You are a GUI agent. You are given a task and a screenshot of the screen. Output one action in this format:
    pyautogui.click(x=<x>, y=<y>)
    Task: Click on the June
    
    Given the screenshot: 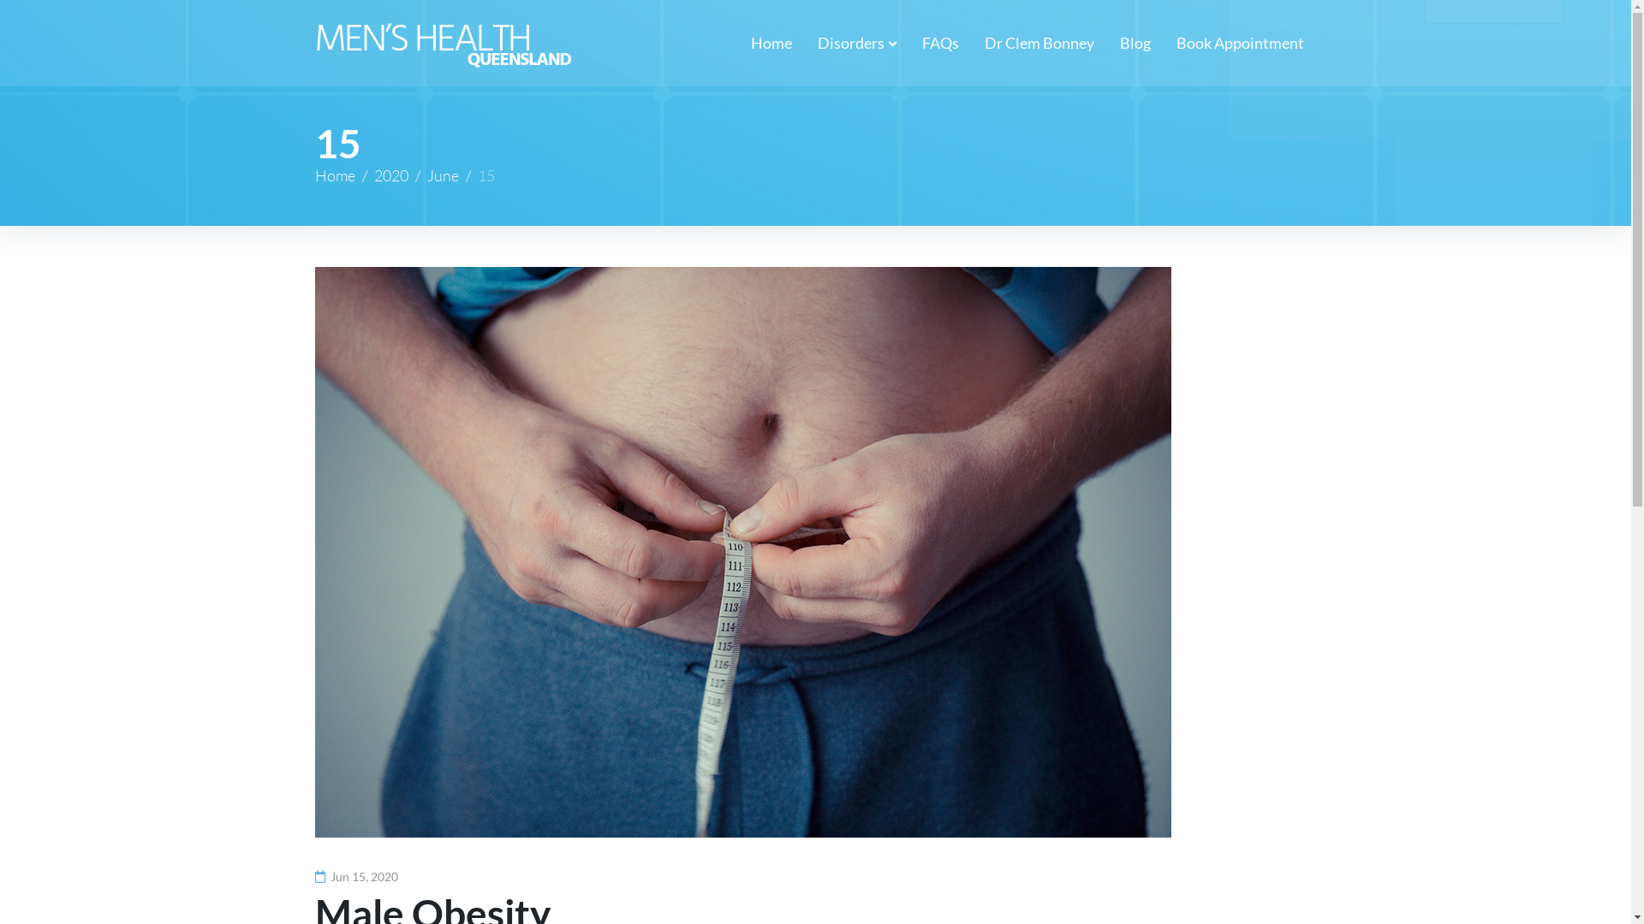 What is the action you would take?
    pyautogui.click(x=442, y=175)
    